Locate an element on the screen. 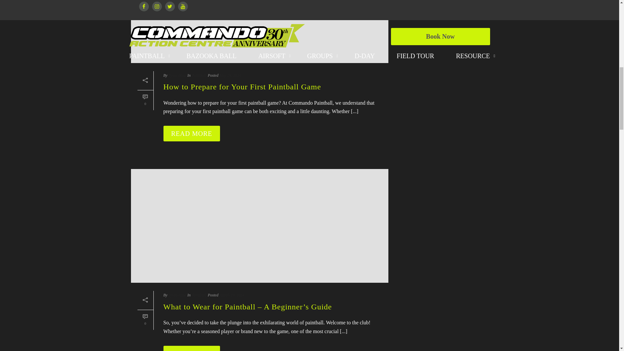  How to Prepare for Your First Paintball Game is located at coordinates (259, 32).